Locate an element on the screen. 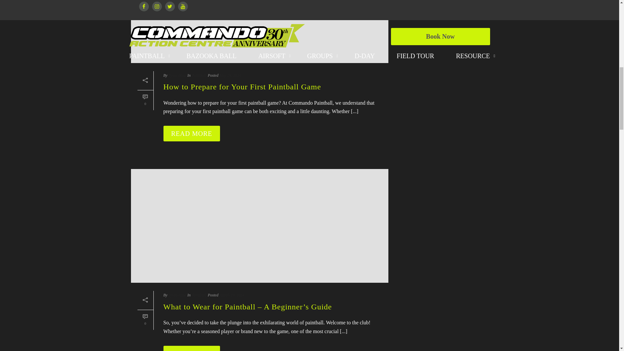  How to Prepare for Your First Paintball Game is located at coordinates (259, 32).